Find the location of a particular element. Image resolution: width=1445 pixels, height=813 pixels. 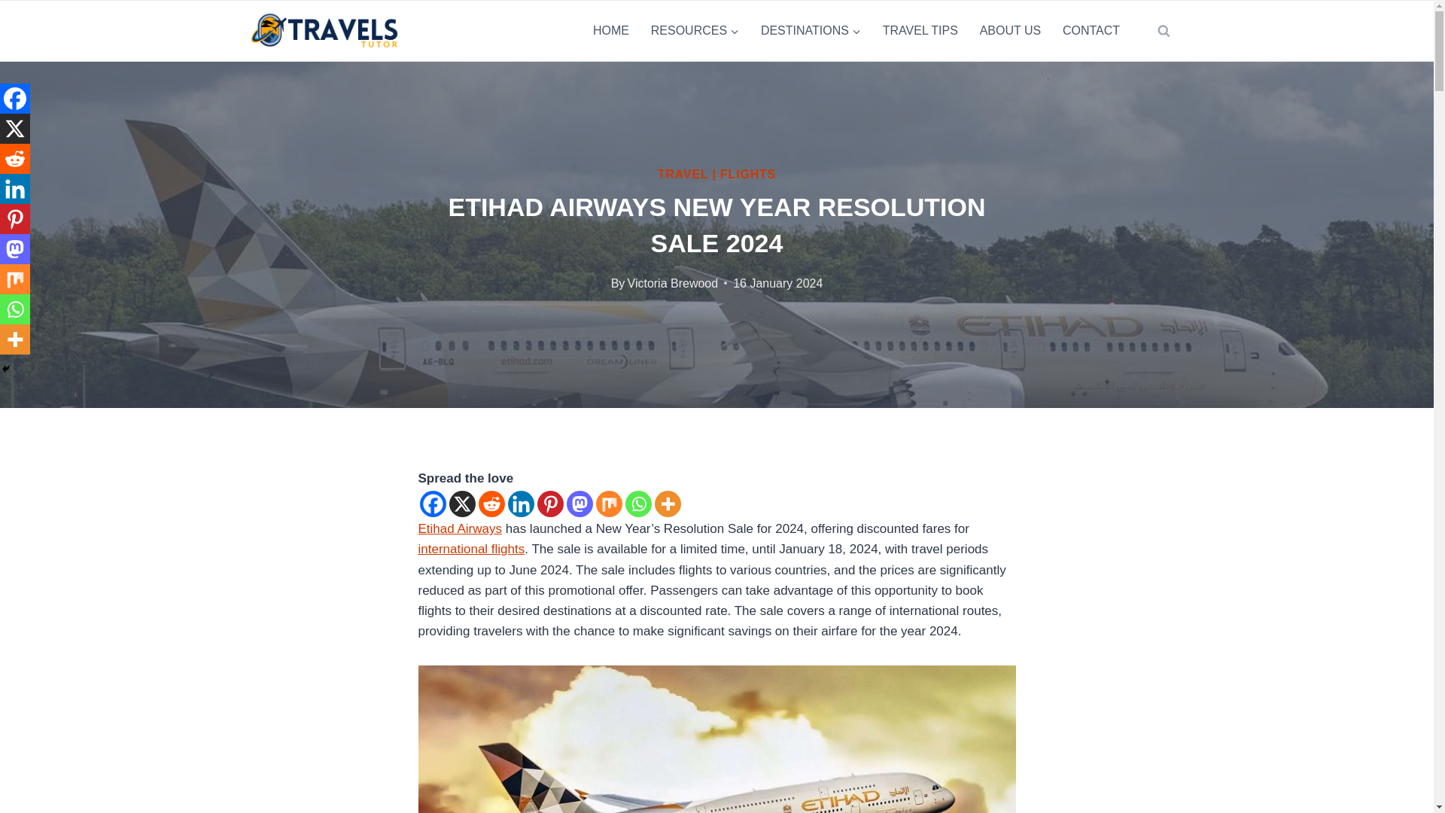

Linkedin is located at coordinates (519, 504).